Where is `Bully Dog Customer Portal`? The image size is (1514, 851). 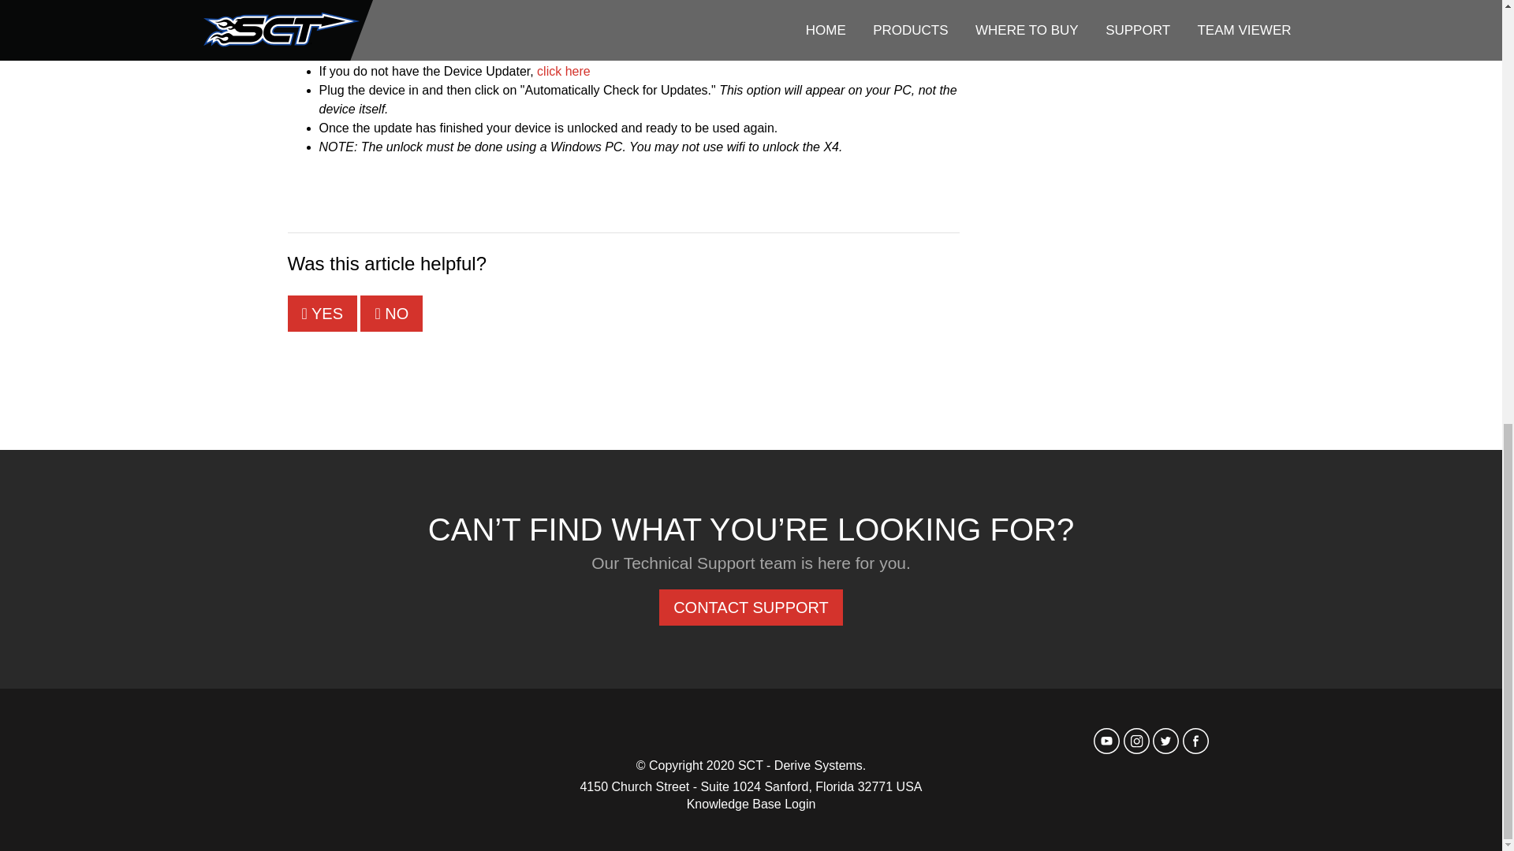
Bully Dog Customer Portal is located at coordinates (1098, 38).